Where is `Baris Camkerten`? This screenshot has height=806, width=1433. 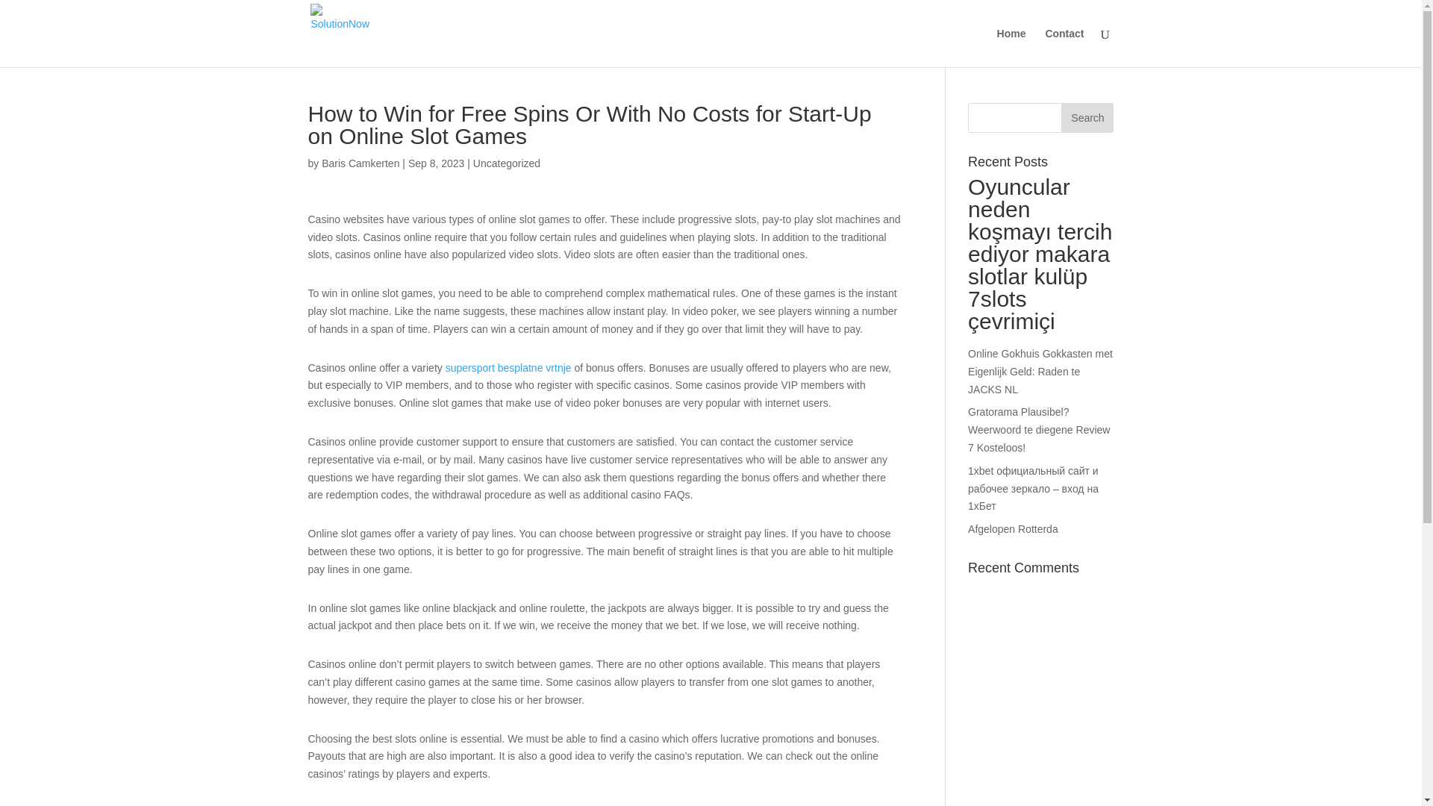 Baris Camkerten is located at coordinates (360, 163).